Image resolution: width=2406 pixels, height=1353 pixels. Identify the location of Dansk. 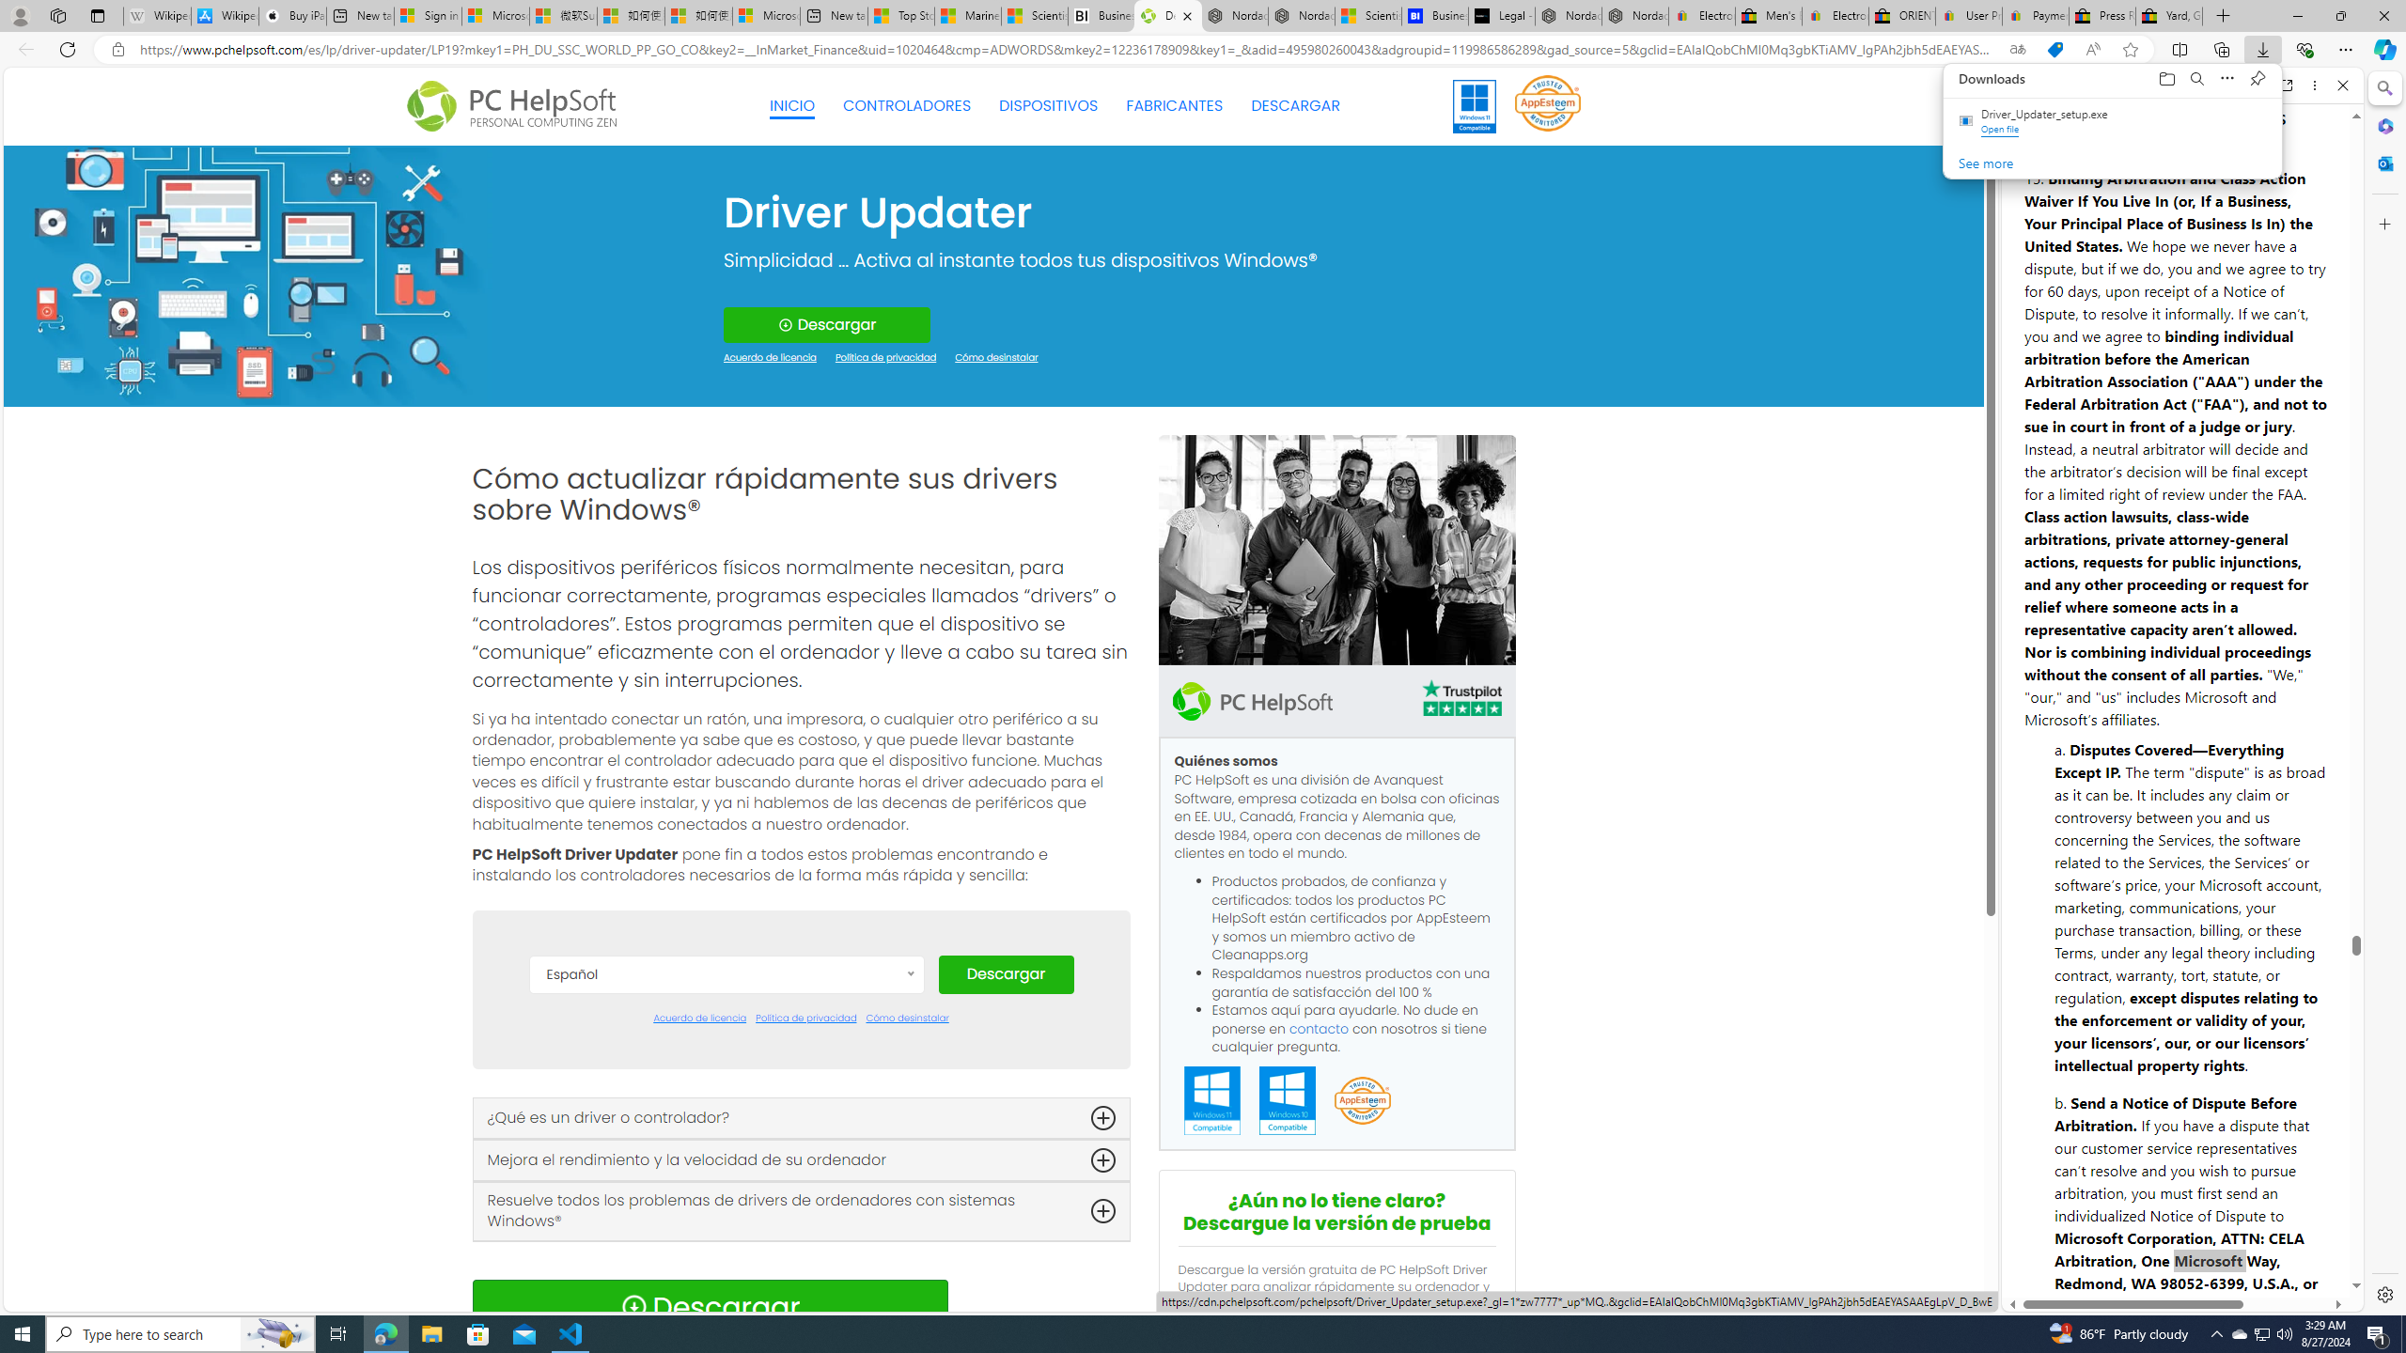
(726, 1064).